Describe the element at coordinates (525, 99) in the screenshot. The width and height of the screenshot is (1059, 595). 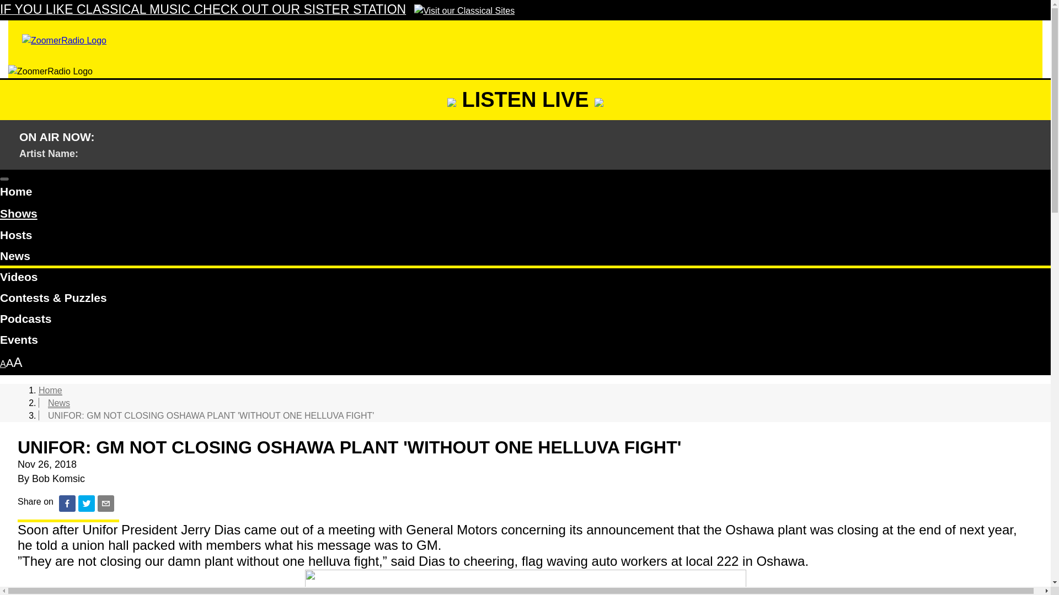
I see `LISTEN LIVE` at that location.